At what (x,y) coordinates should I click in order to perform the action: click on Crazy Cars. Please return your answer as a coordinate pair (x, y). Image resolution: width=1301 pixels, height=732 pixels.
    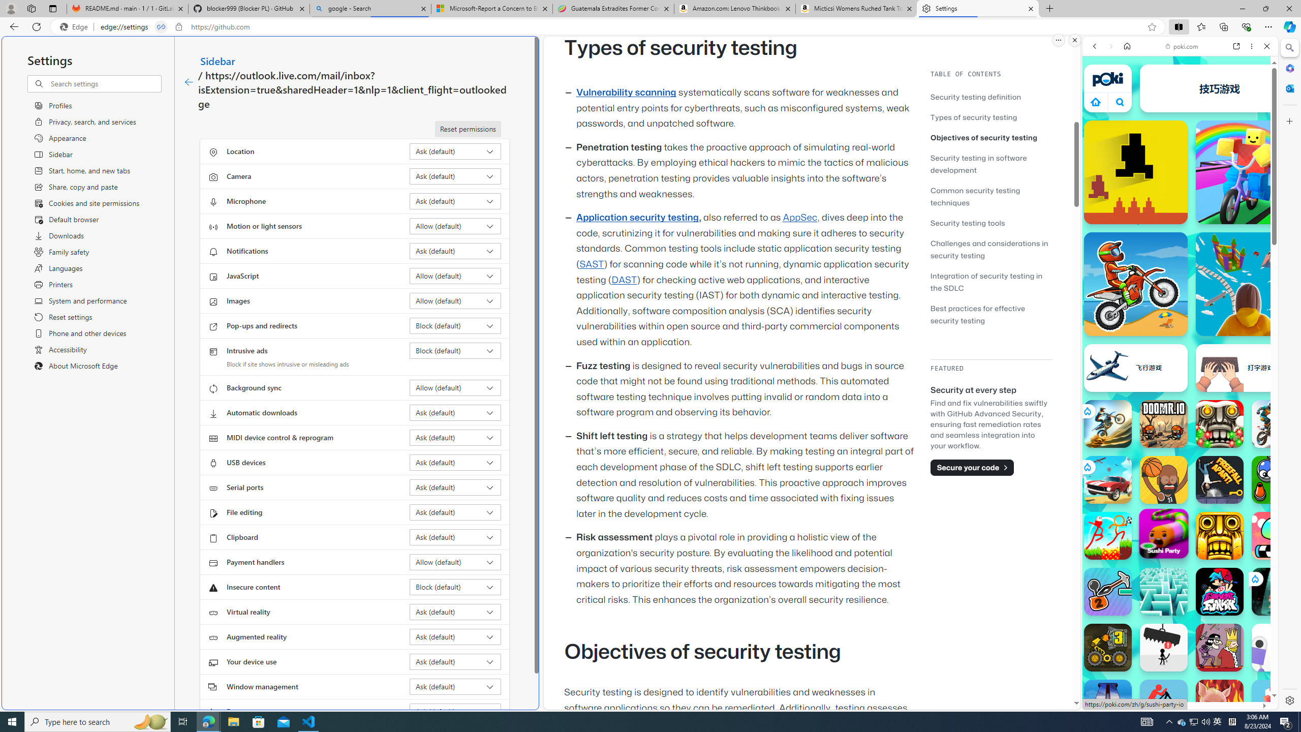
    Looking at the image, I should click on (1281, 518).